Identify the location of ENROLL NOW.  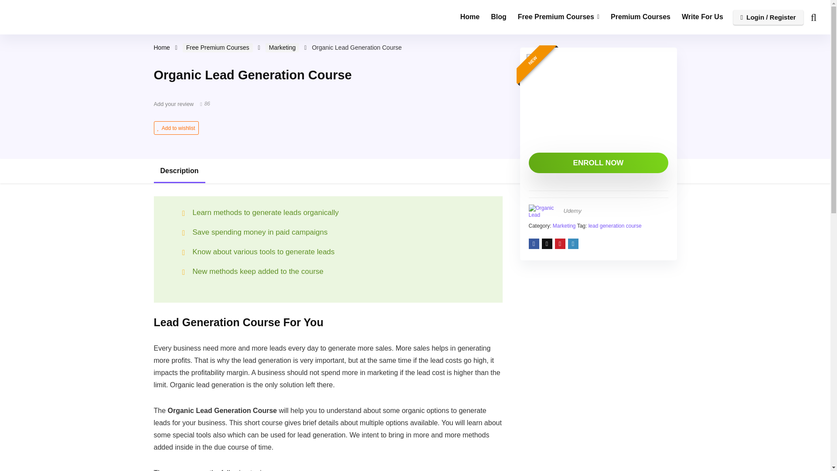
(598, 163).